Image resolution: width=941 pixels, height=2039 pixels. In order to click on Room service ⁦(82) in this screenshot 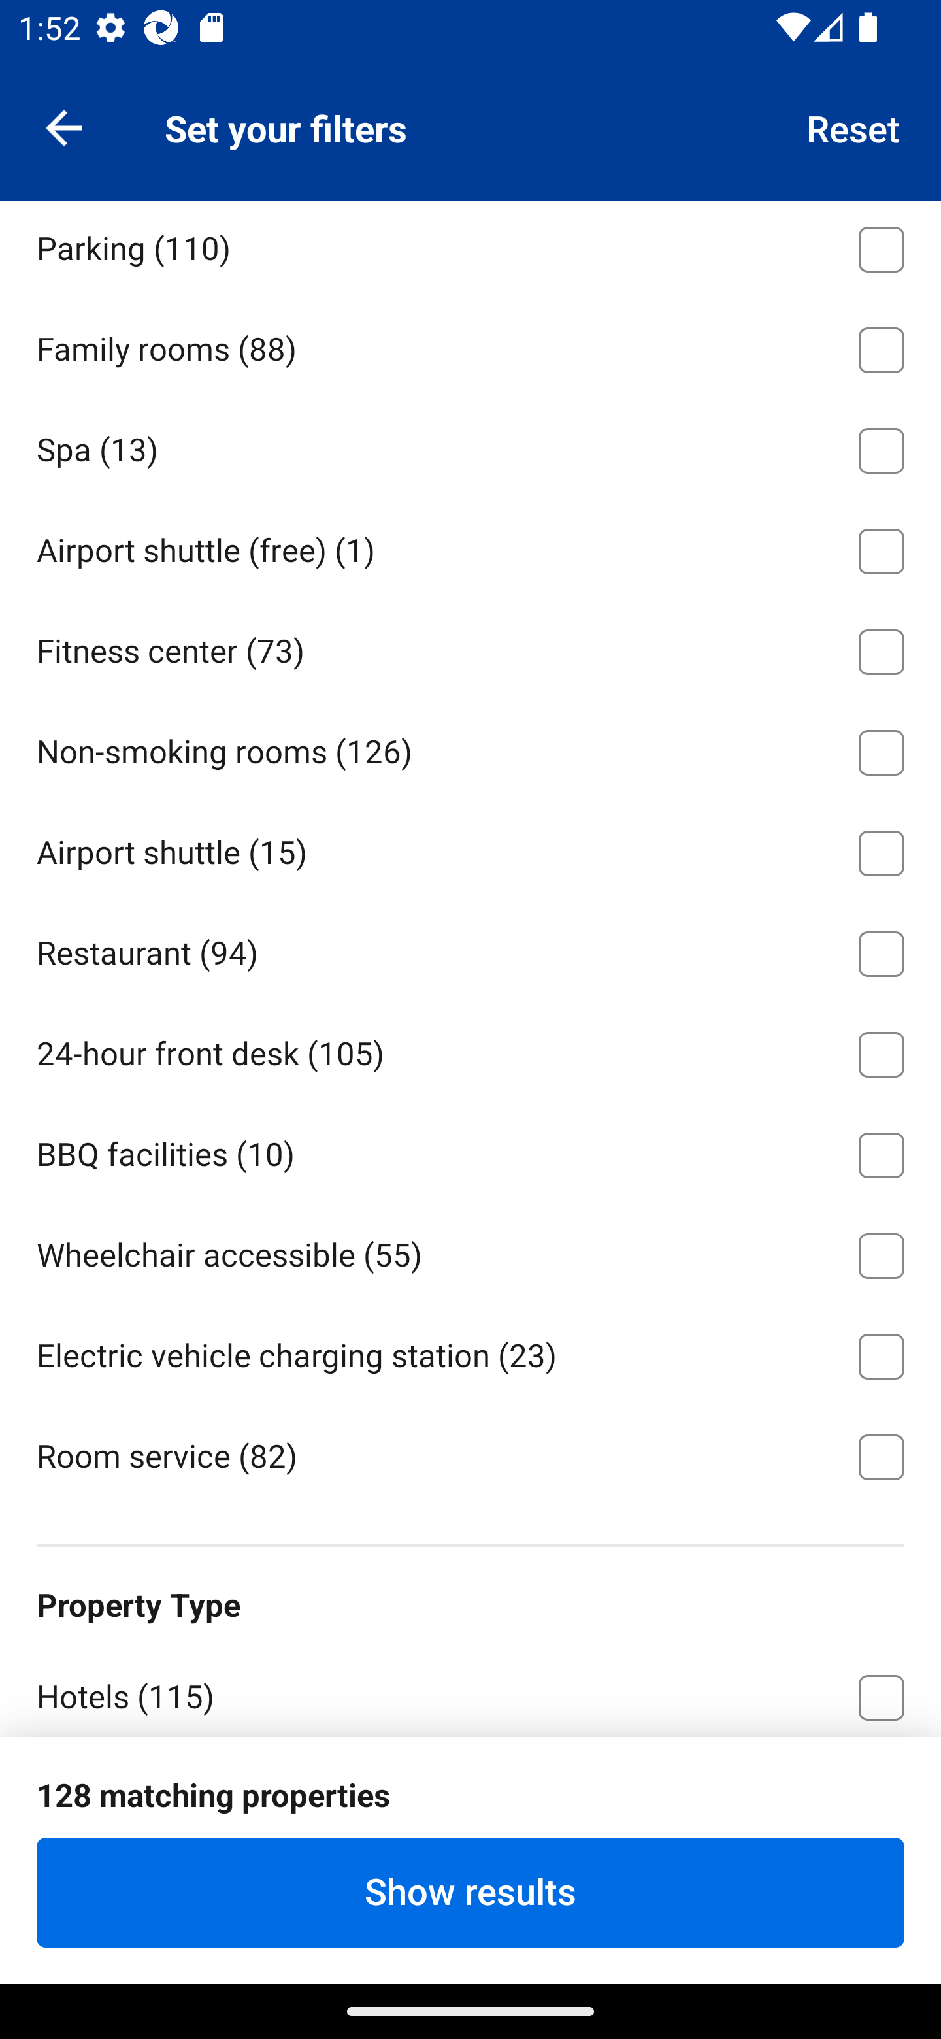, I will do `click(470, 1455)`.